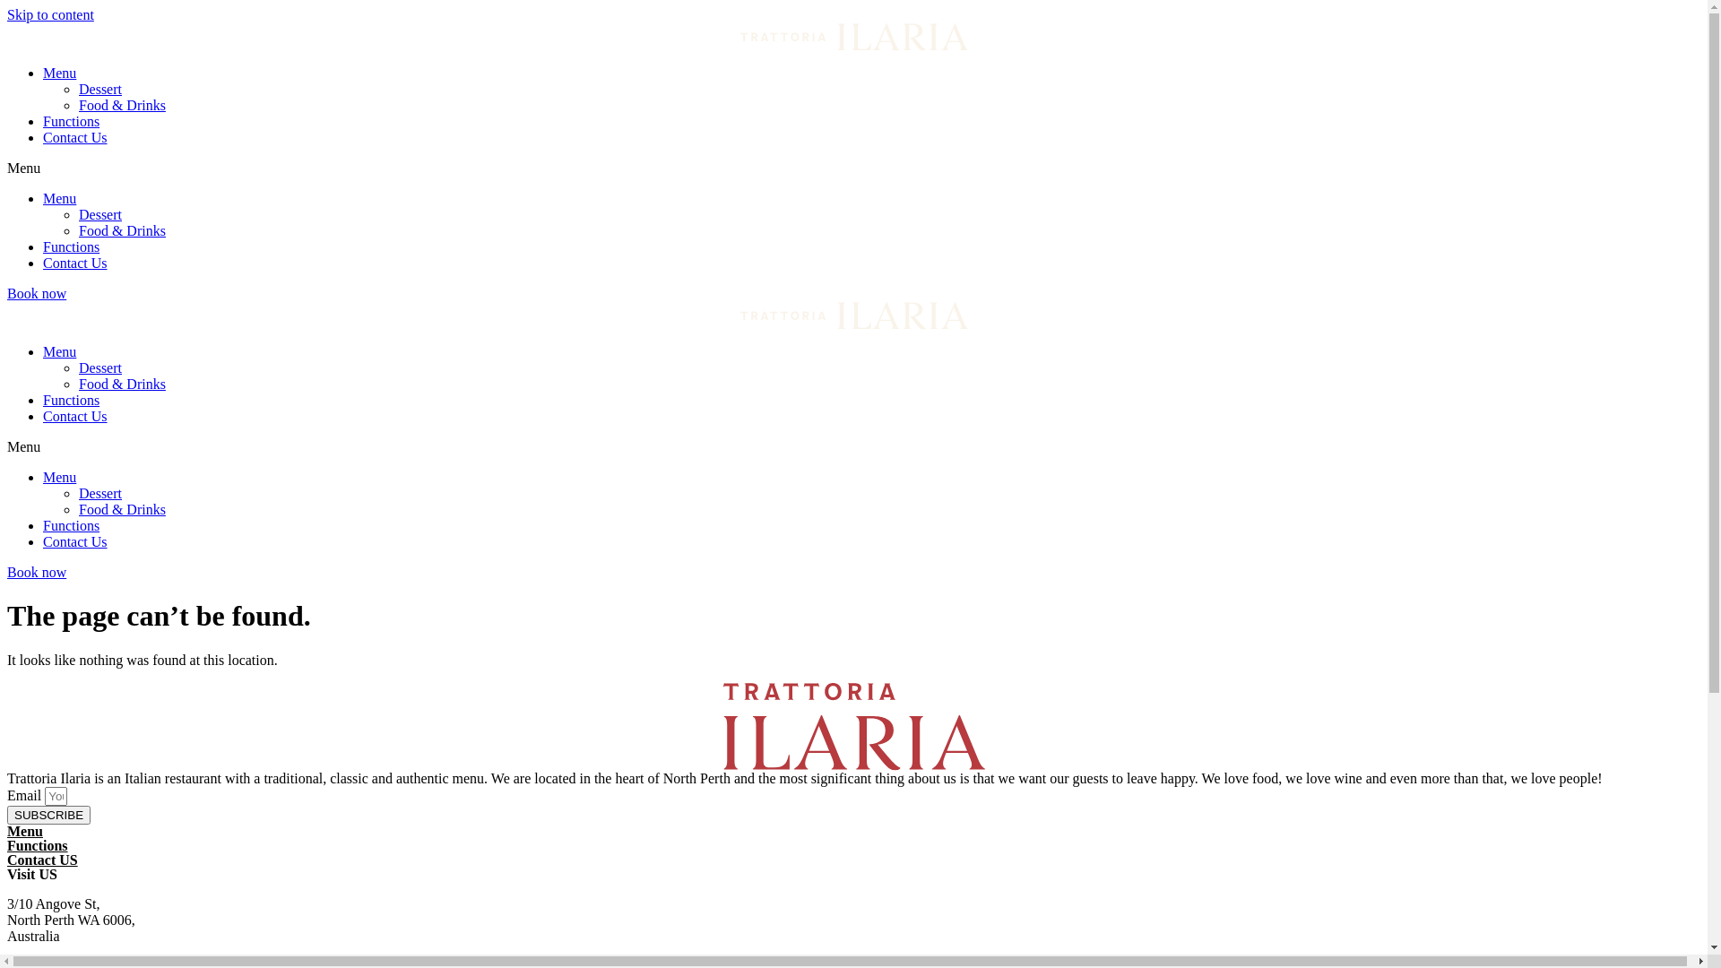  What do you see at coordinates (25, 832) in the screenshot?
I see `Menu` at bounding box center [25, 832].